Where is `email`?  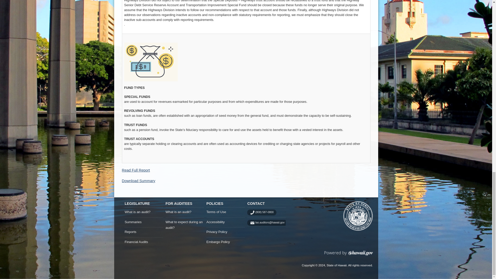
email is located at coordinates (267, 223).